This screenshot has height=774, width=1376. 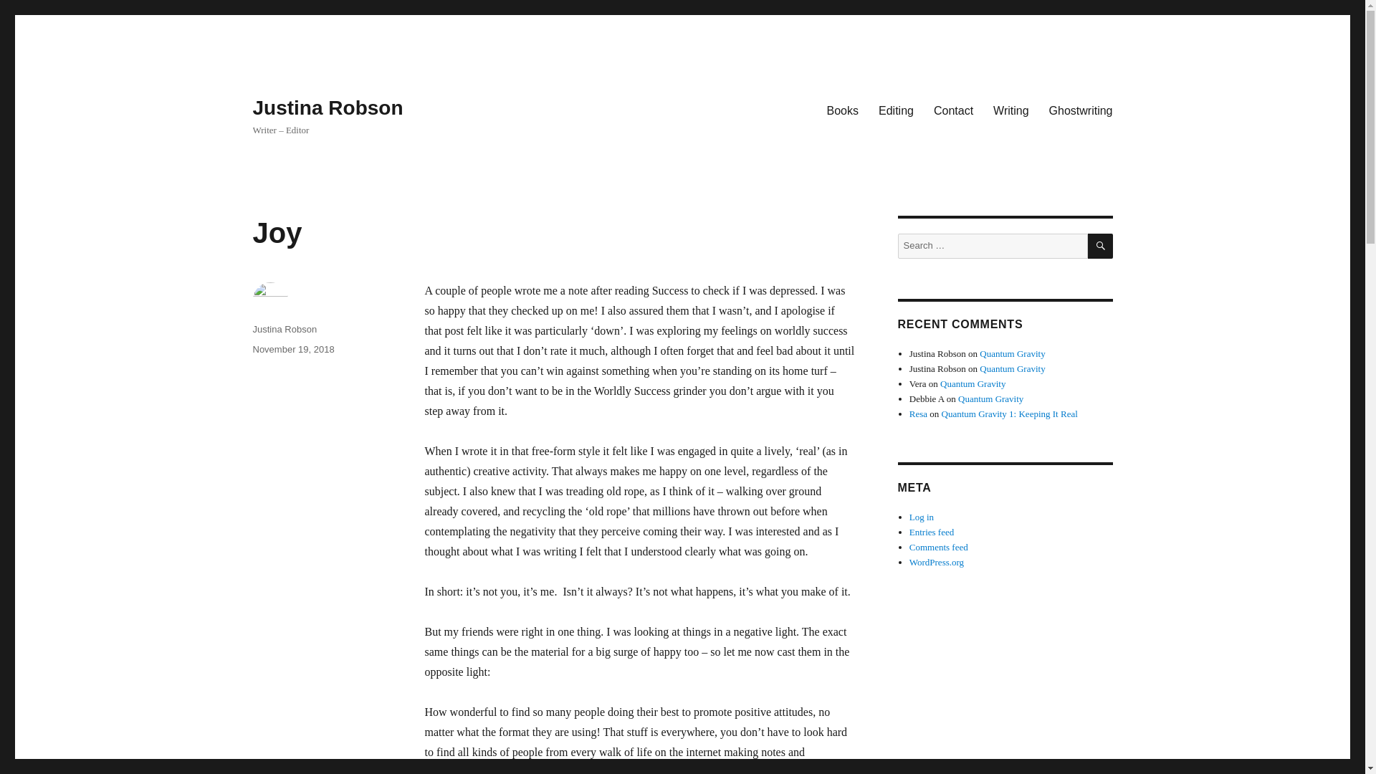 What do you see at coordinates (953, 110) in the screenshot?
I see `Contact` at bounding box center [953, 110].